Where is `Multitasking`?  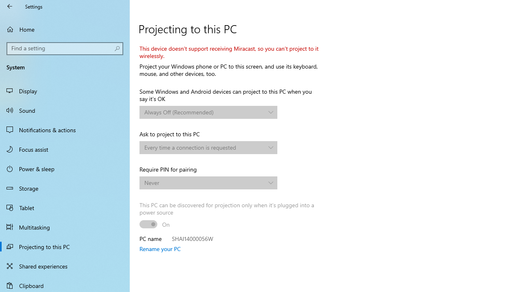 Multitasking is located at coordinates (65, 227).